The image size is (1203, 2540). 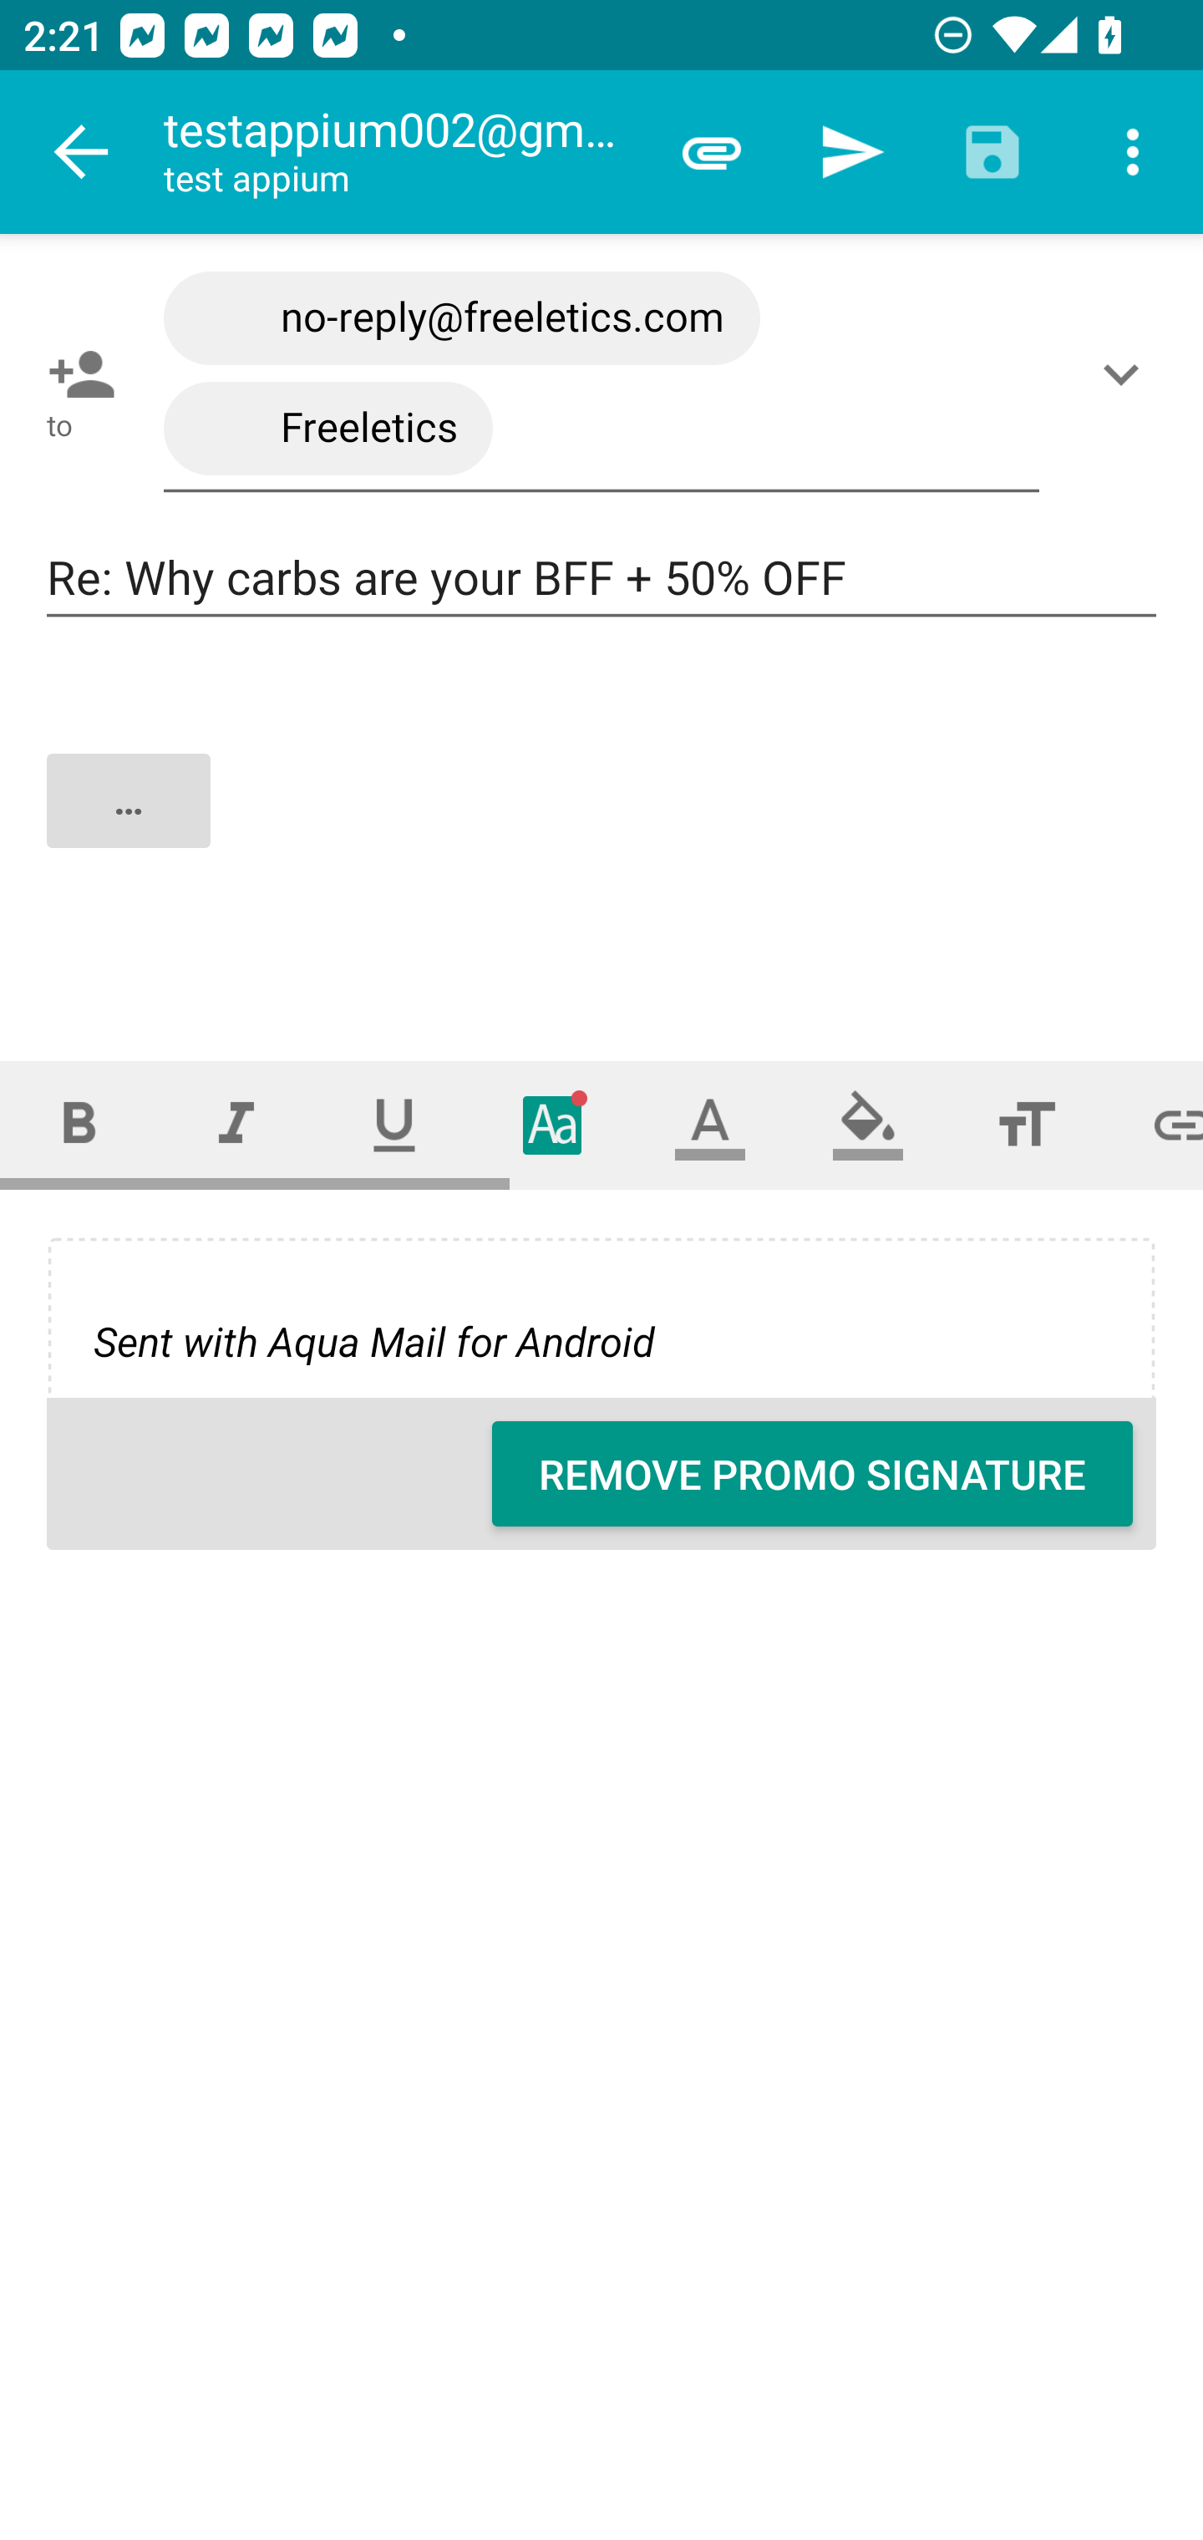 I want to click on Show/Add CC/BCC, so click(x=1127, y=374).